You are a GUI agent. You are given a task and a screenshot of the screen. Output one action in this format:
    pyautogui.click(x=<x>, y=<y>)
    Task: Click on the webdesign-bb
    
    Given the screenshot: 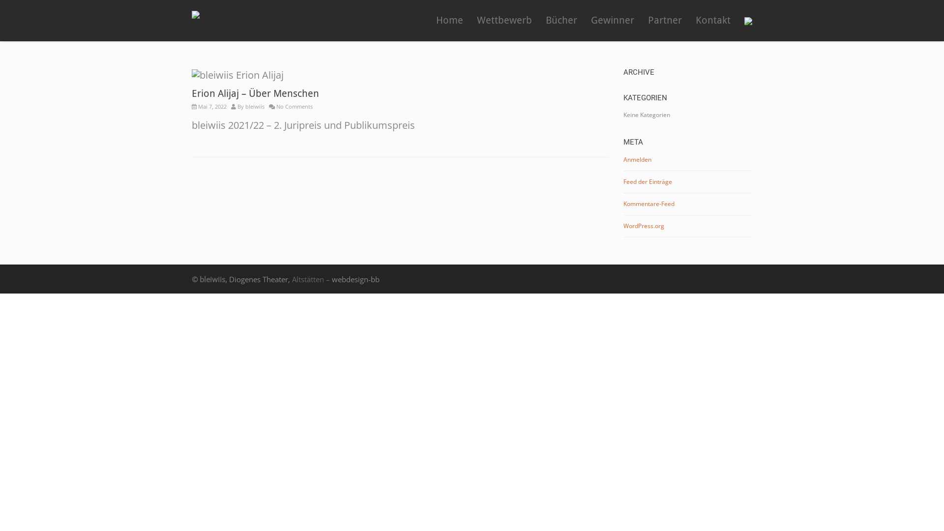 What is the action you would take?
    pyautogui.click(x=356, y=279)
    